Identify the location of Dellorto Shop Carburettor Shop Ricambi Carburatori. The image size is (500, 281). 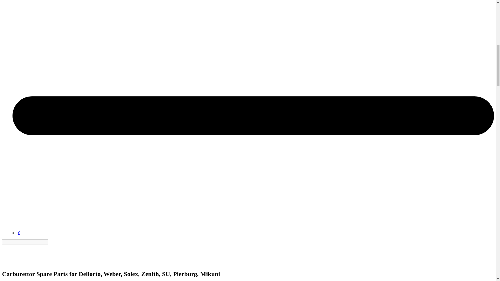
(26, 220).